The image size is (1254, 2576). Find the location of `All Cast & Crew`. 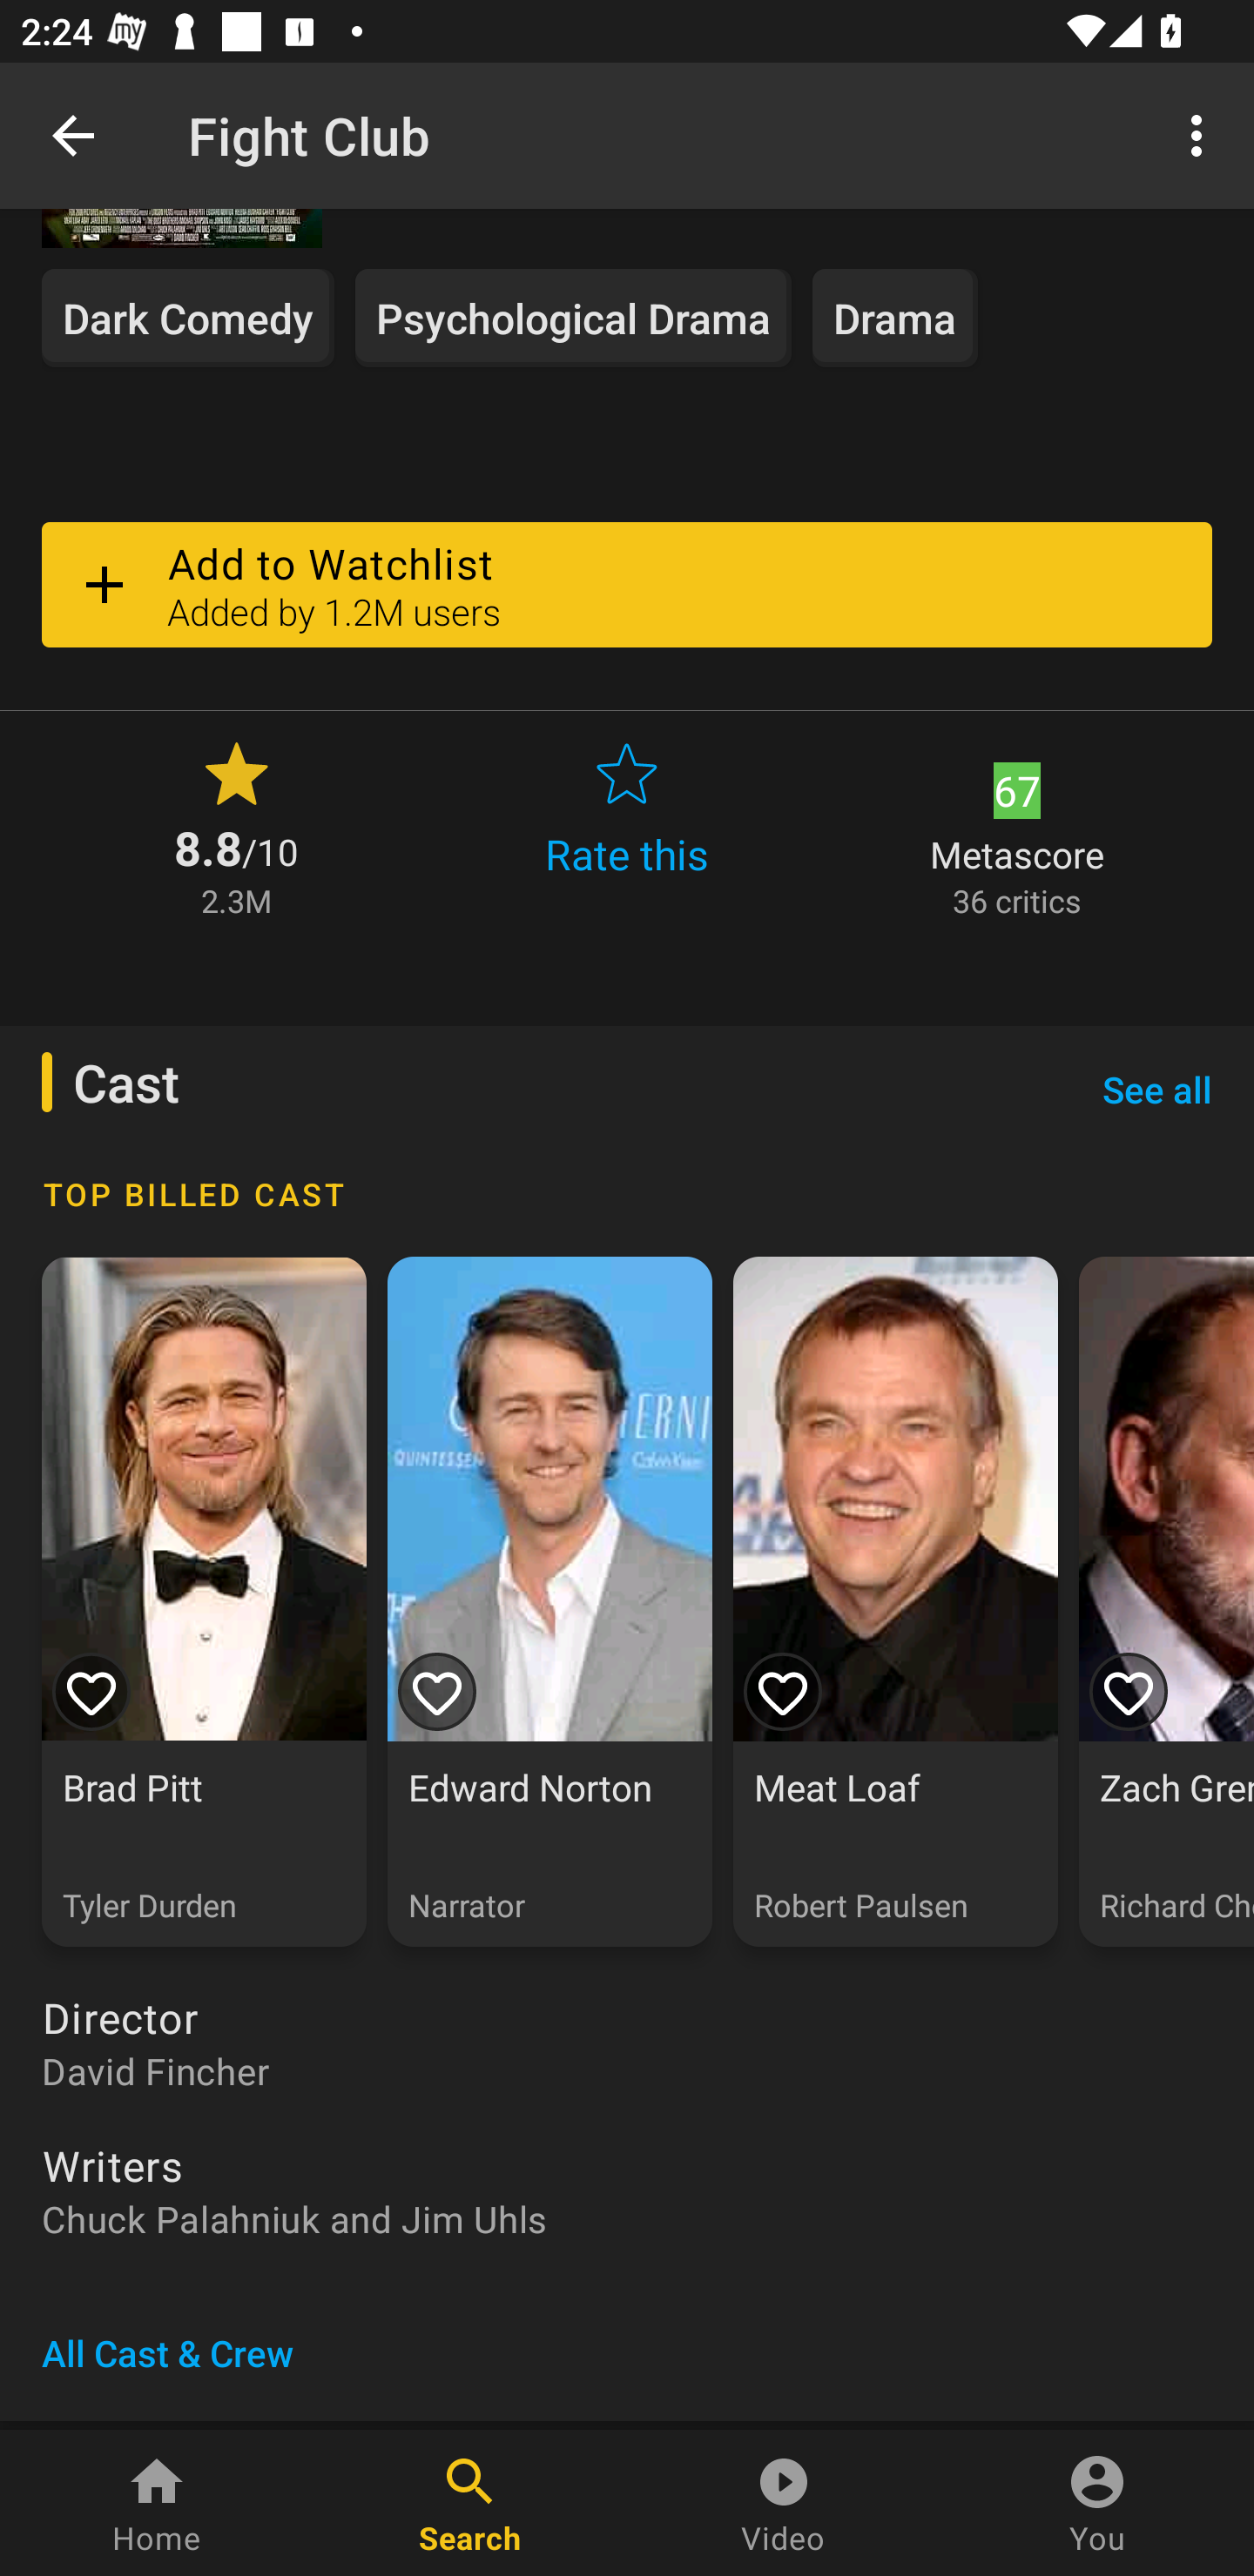

All Cast & Crew is located at coordinates (167, 2353).